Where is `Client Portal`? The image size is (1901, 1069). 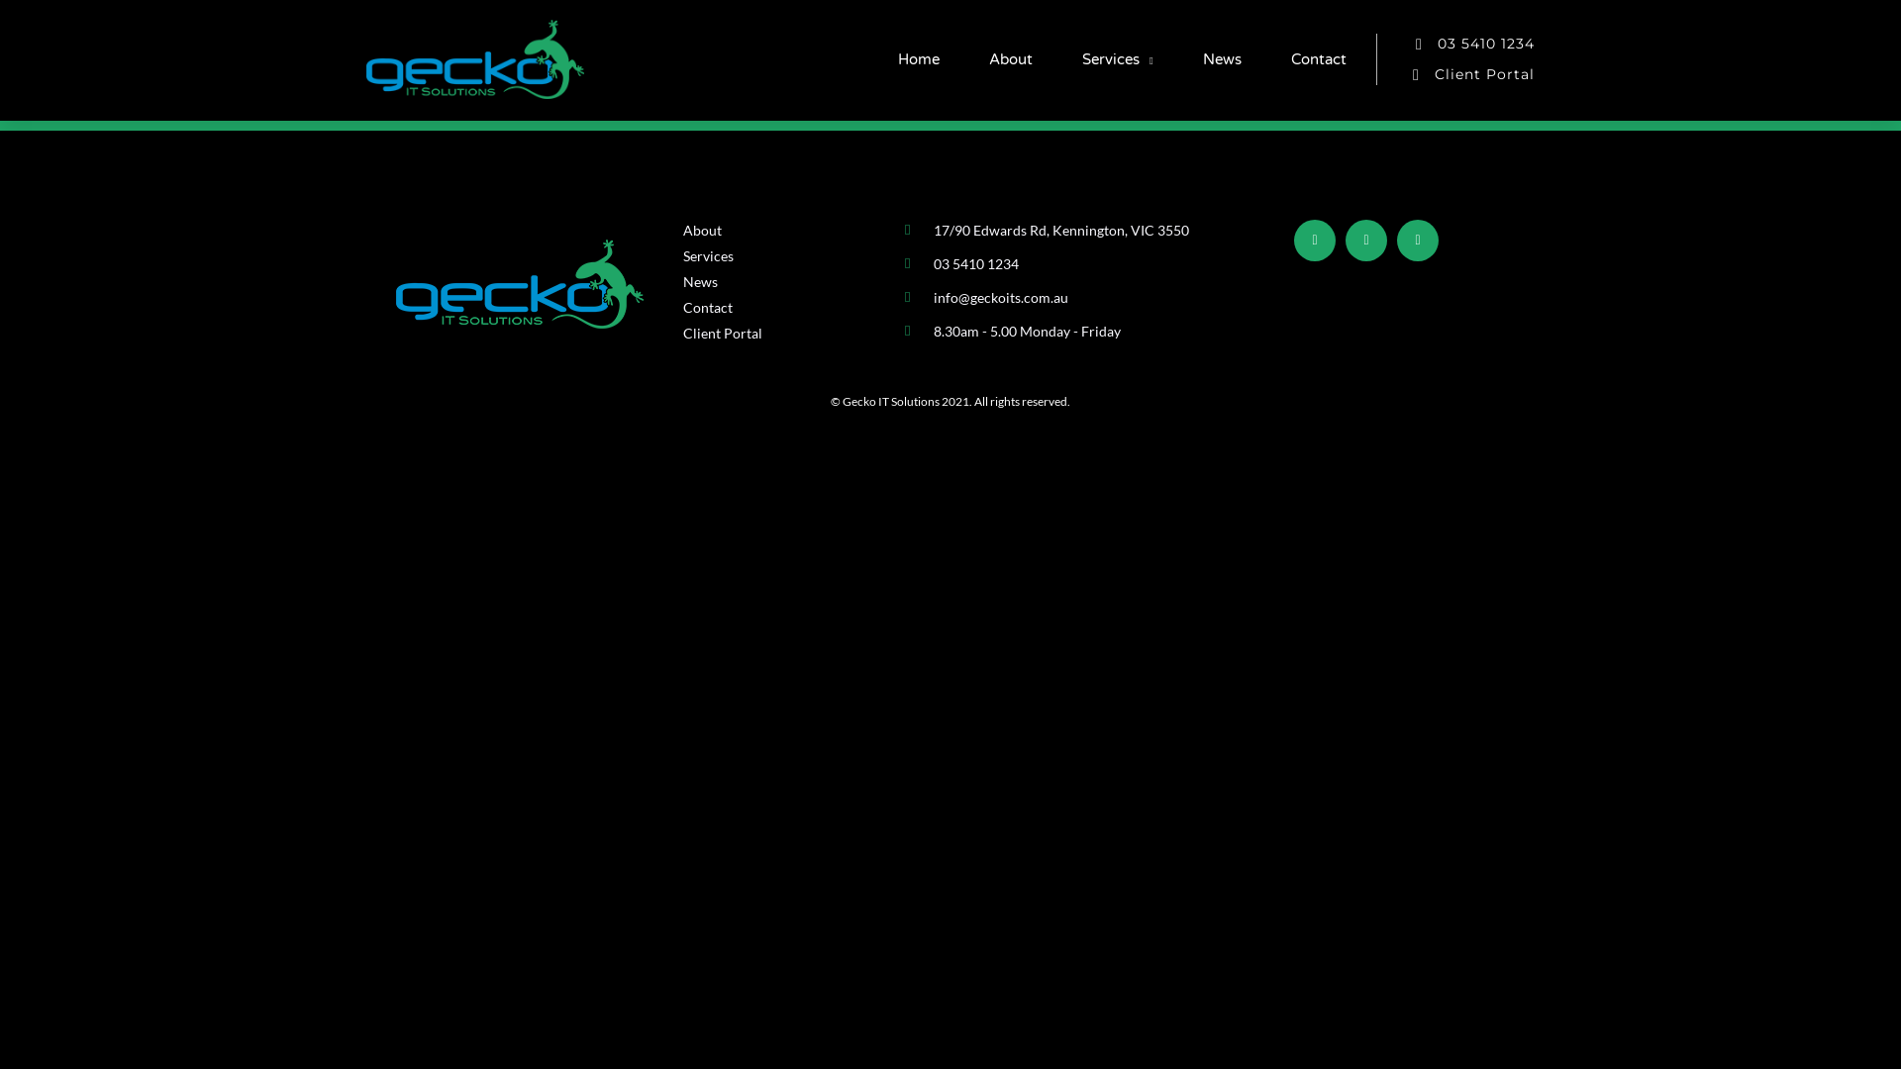 Client Portal is located at coordinates (784, 333).